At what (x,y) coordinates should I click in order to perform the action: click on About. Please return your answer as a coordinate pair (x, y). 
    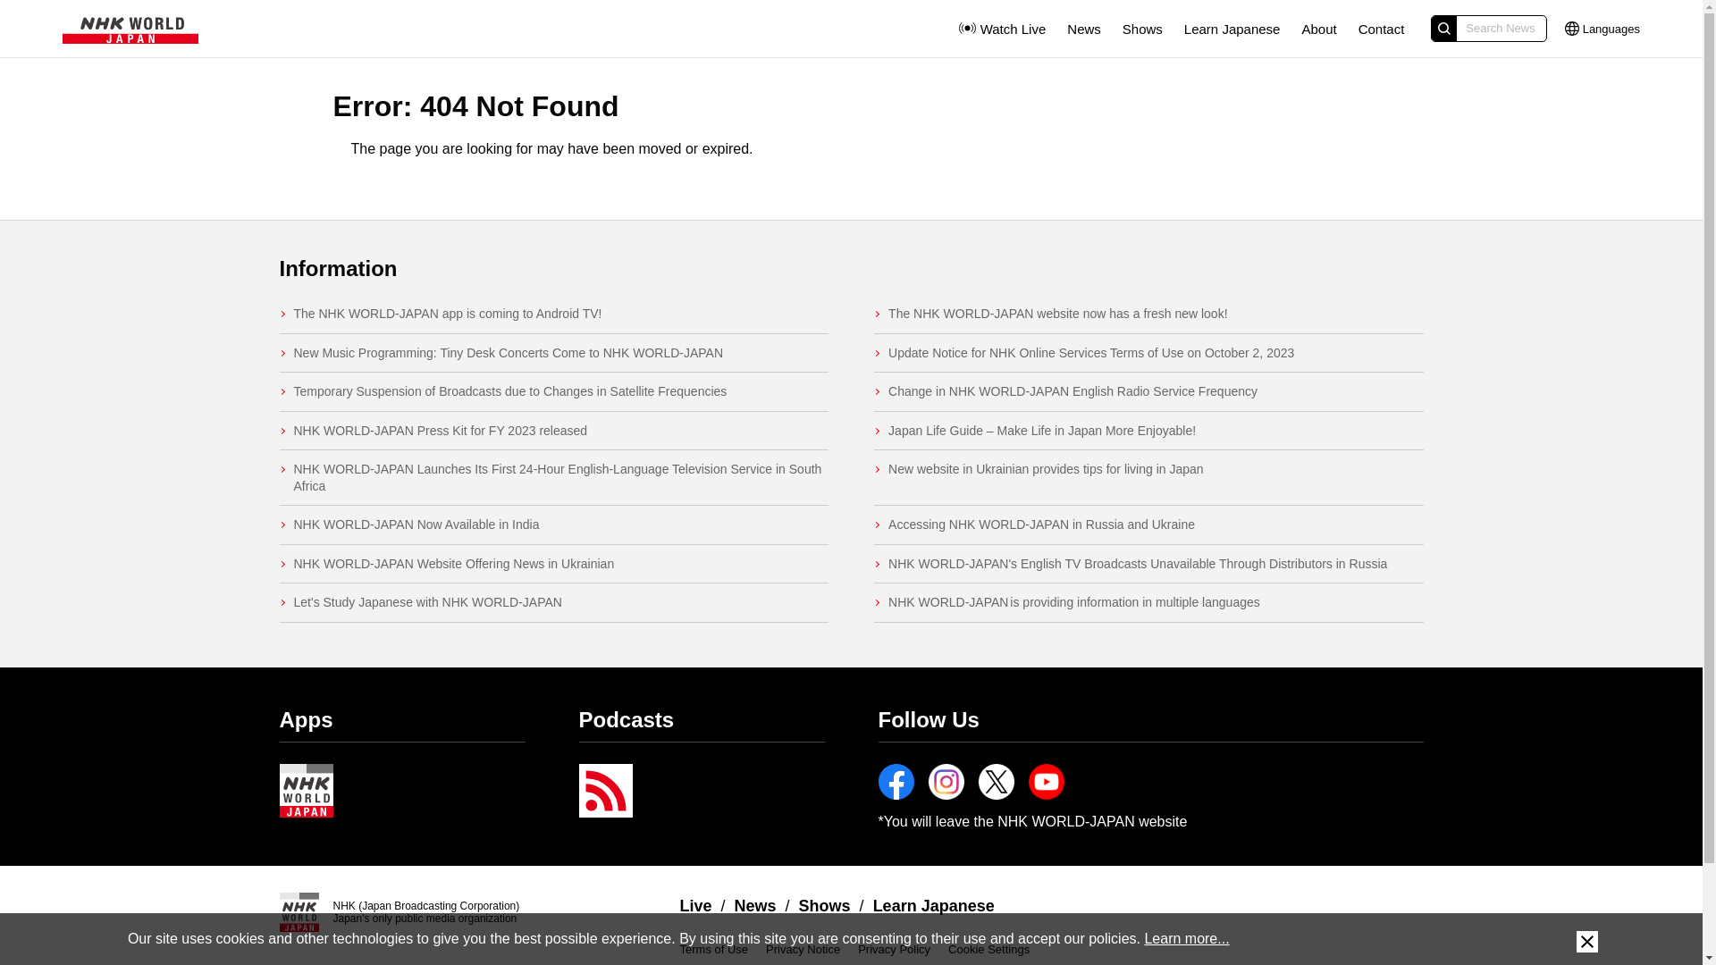
    Looking at the image, I should click on (1318, 29).